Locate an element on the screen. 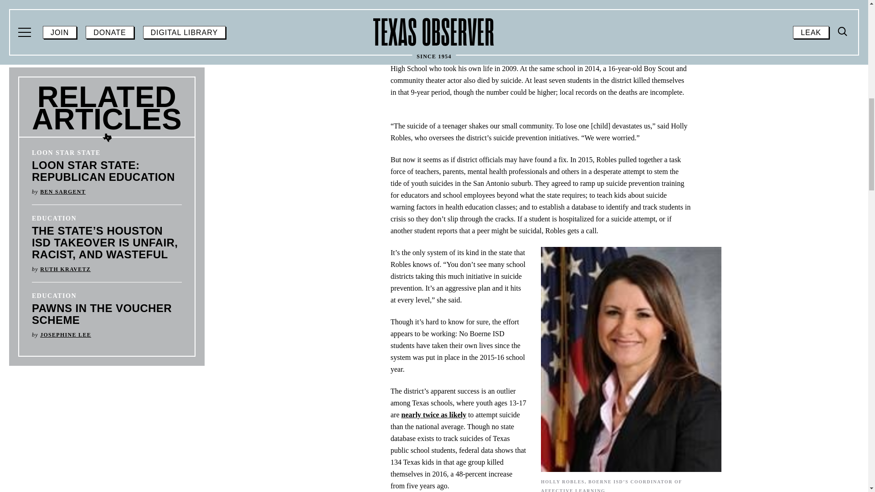 The width and height of the screenshot is (875, 492). Post by Josephine Lee is located at coordinates (66, 334).